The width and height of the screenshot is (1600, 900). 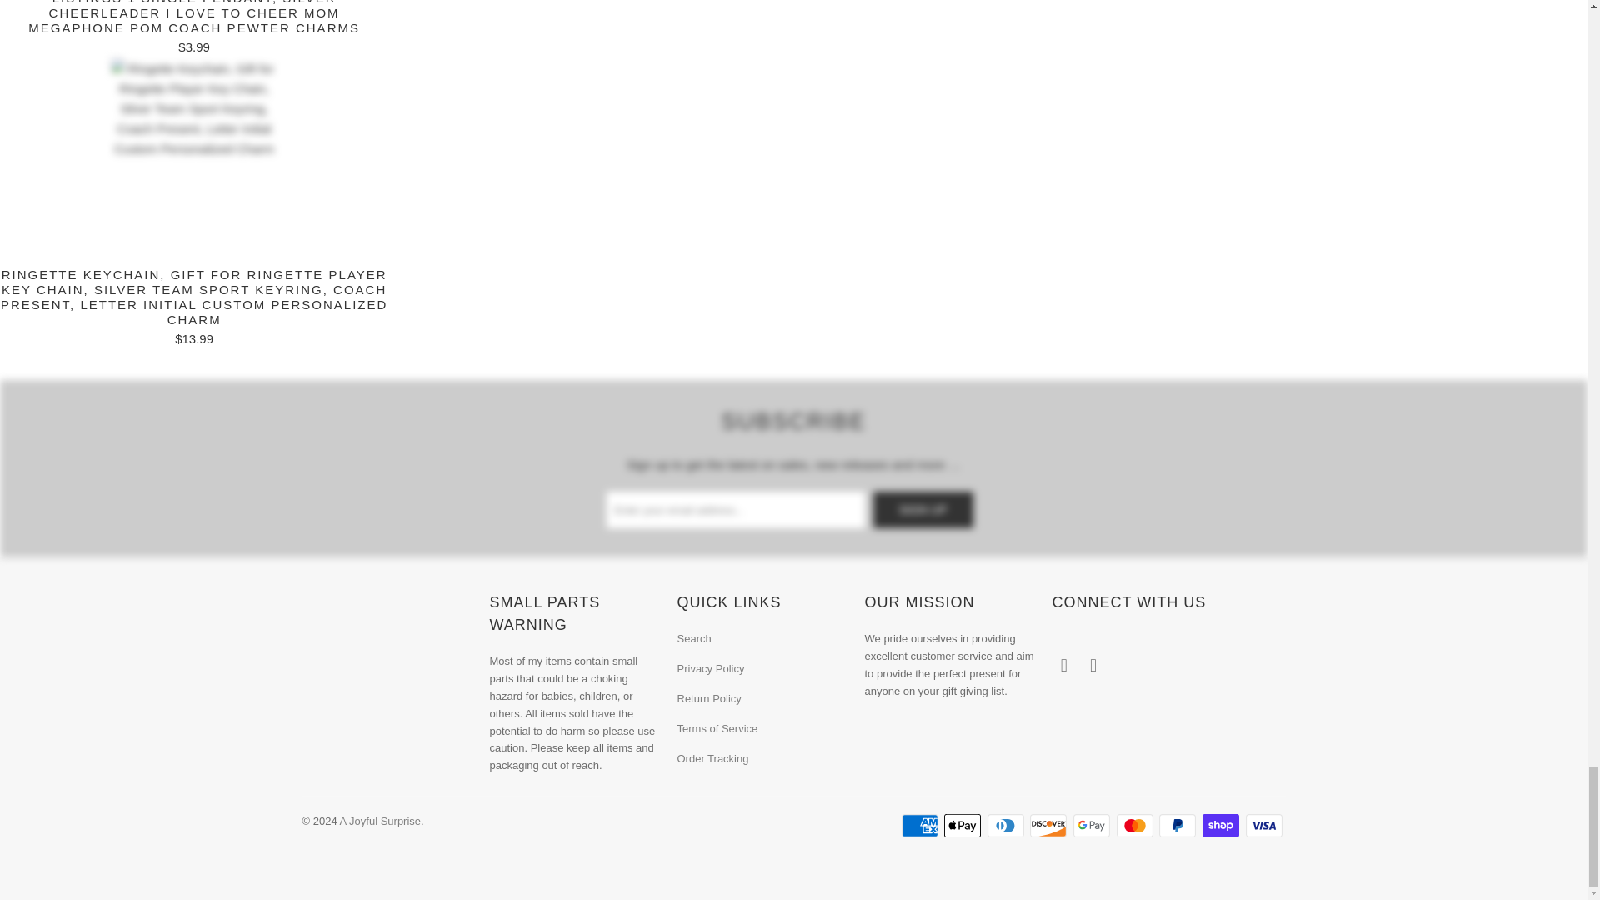 What do you see at coordinates (1093, 666) in the screenshot?
I see `A Joyful Surprise on Instagram` at bounding box center [1093, 666].